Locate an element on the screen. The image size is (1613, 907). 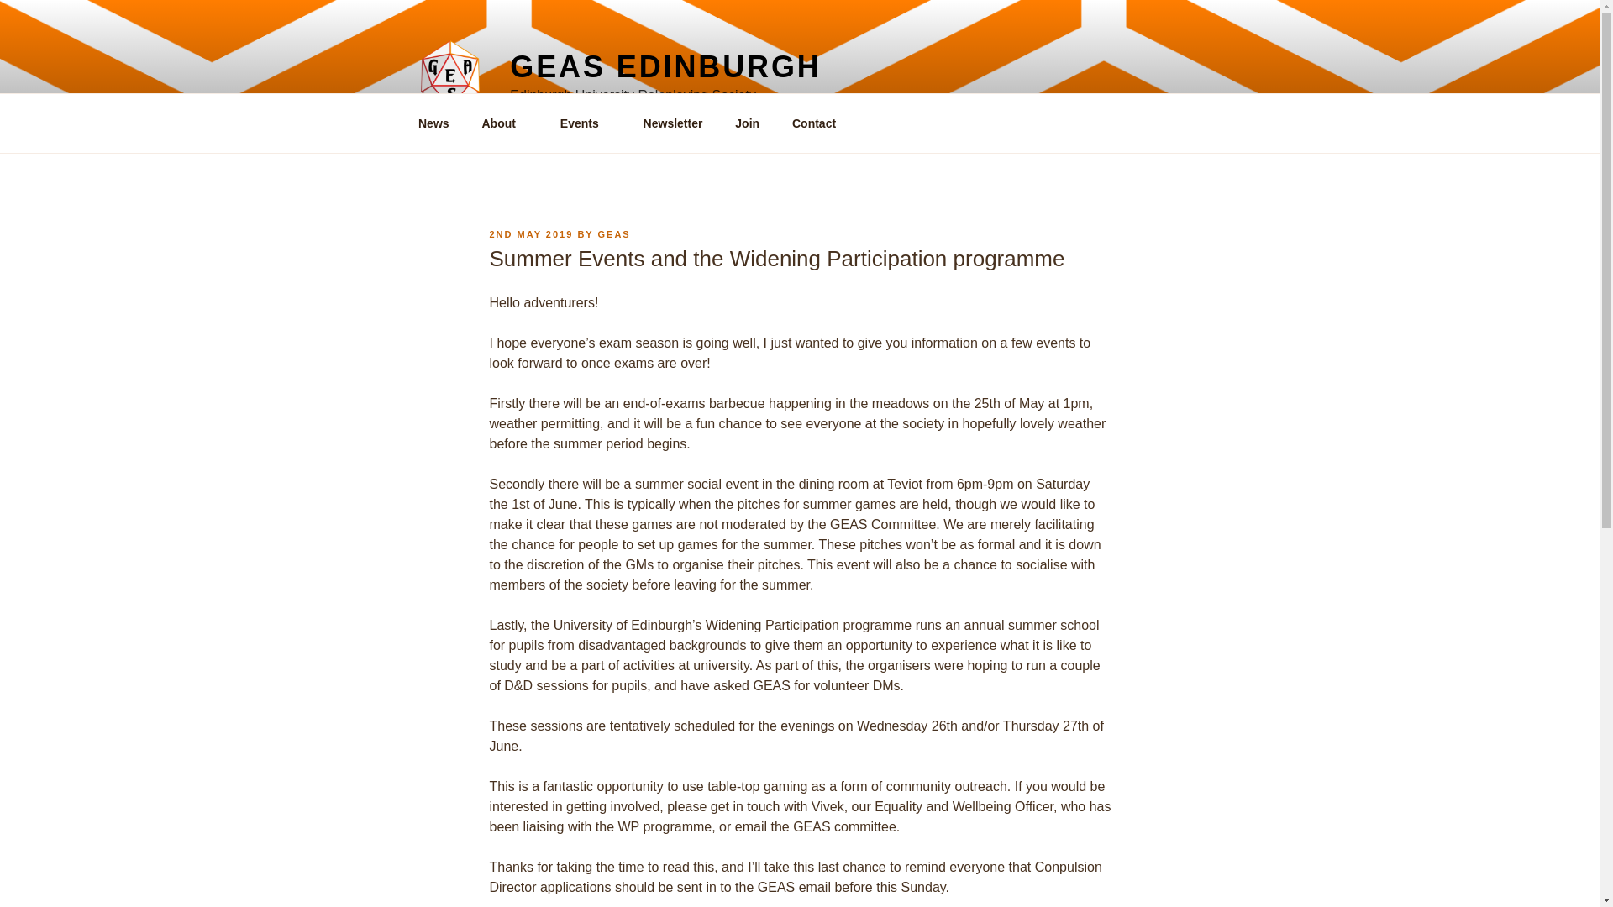
Join is located at coordinates (748, 123).